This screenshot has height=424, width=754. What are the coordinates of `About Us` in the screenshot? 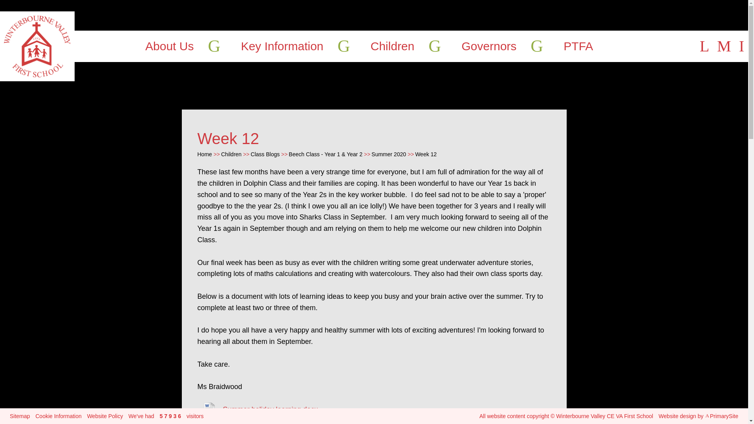 It's located at (170, 46).